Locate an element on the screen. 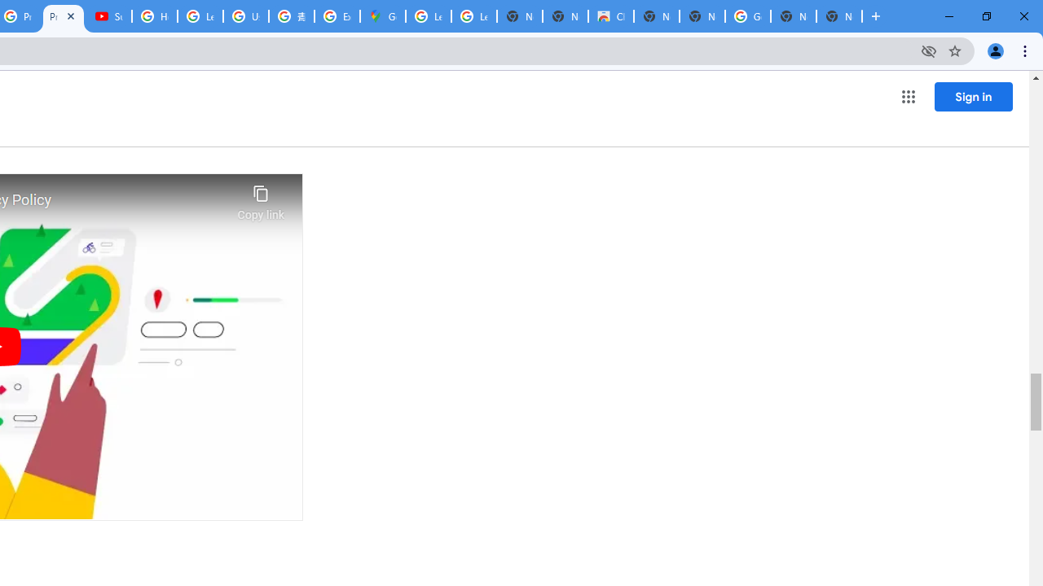 This screenshot has height=586, width=1043. Subscriptions - YouTube is located at coordinates (109, 16).